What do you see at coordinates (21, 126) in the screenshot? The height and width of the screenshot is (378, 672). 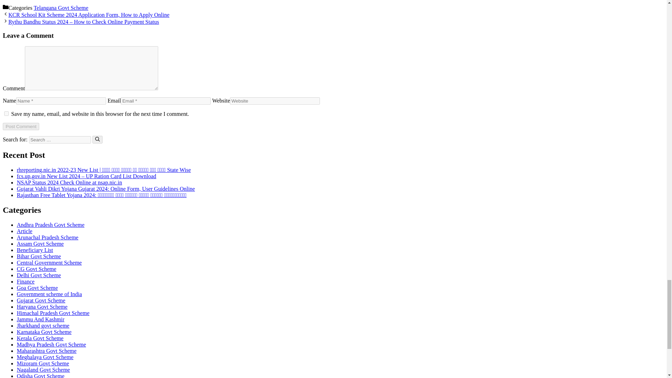 I see `Post Comment` at bounding box center [21, 126].